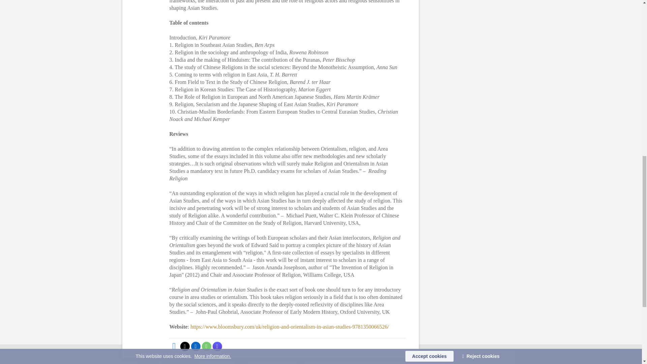  I want to click on Share on X, so click(185, 346).